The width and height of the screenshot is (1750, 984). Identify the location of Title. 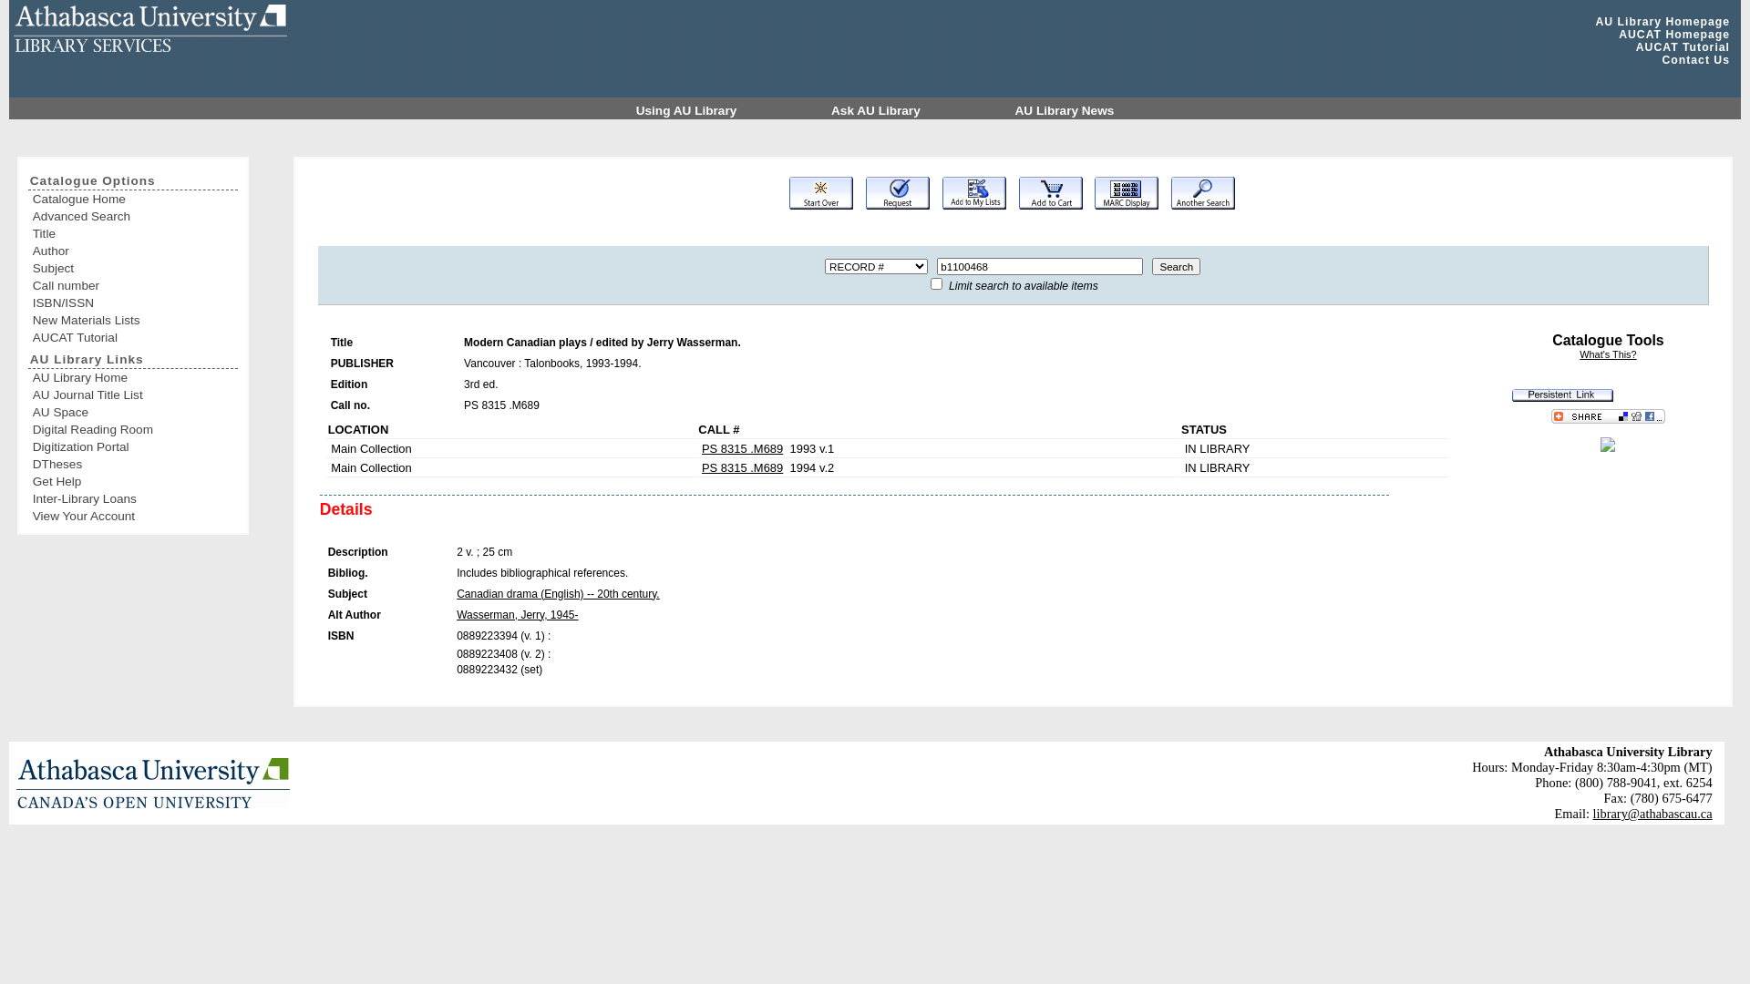
(135, 233).